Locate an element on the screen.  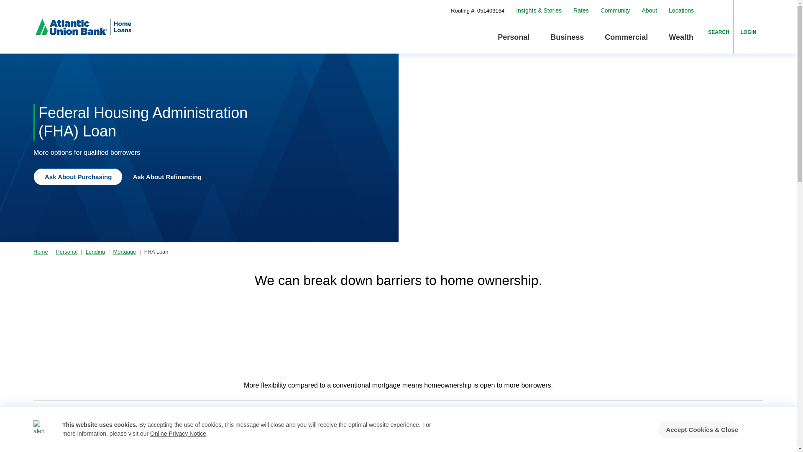
Ask About Purchasing is located at coordinates (78, 177).